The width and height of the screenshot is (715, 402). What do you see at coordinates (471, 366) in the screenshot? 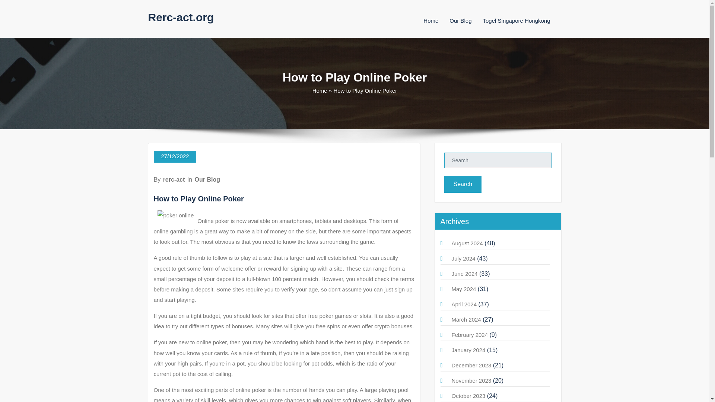
I see `December 2023` at bounding box center [471, 366].